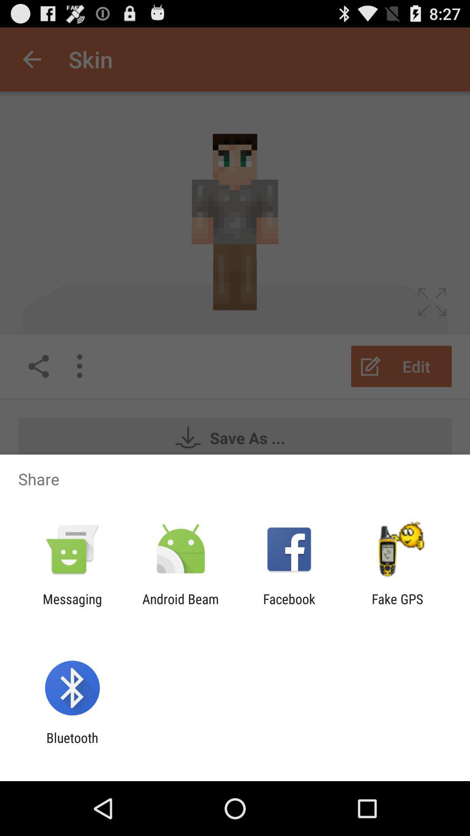 This screenshot has width=470, height=836. I want to click on swipe to the fake gps icon, so click(397, 607).